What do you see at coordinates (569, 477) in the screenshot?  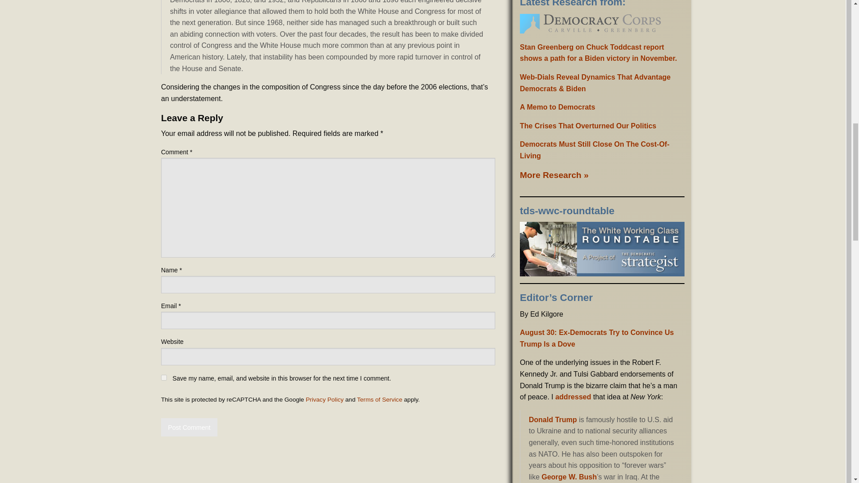 I see `George W. Bush` at bounding box center [569, 477].